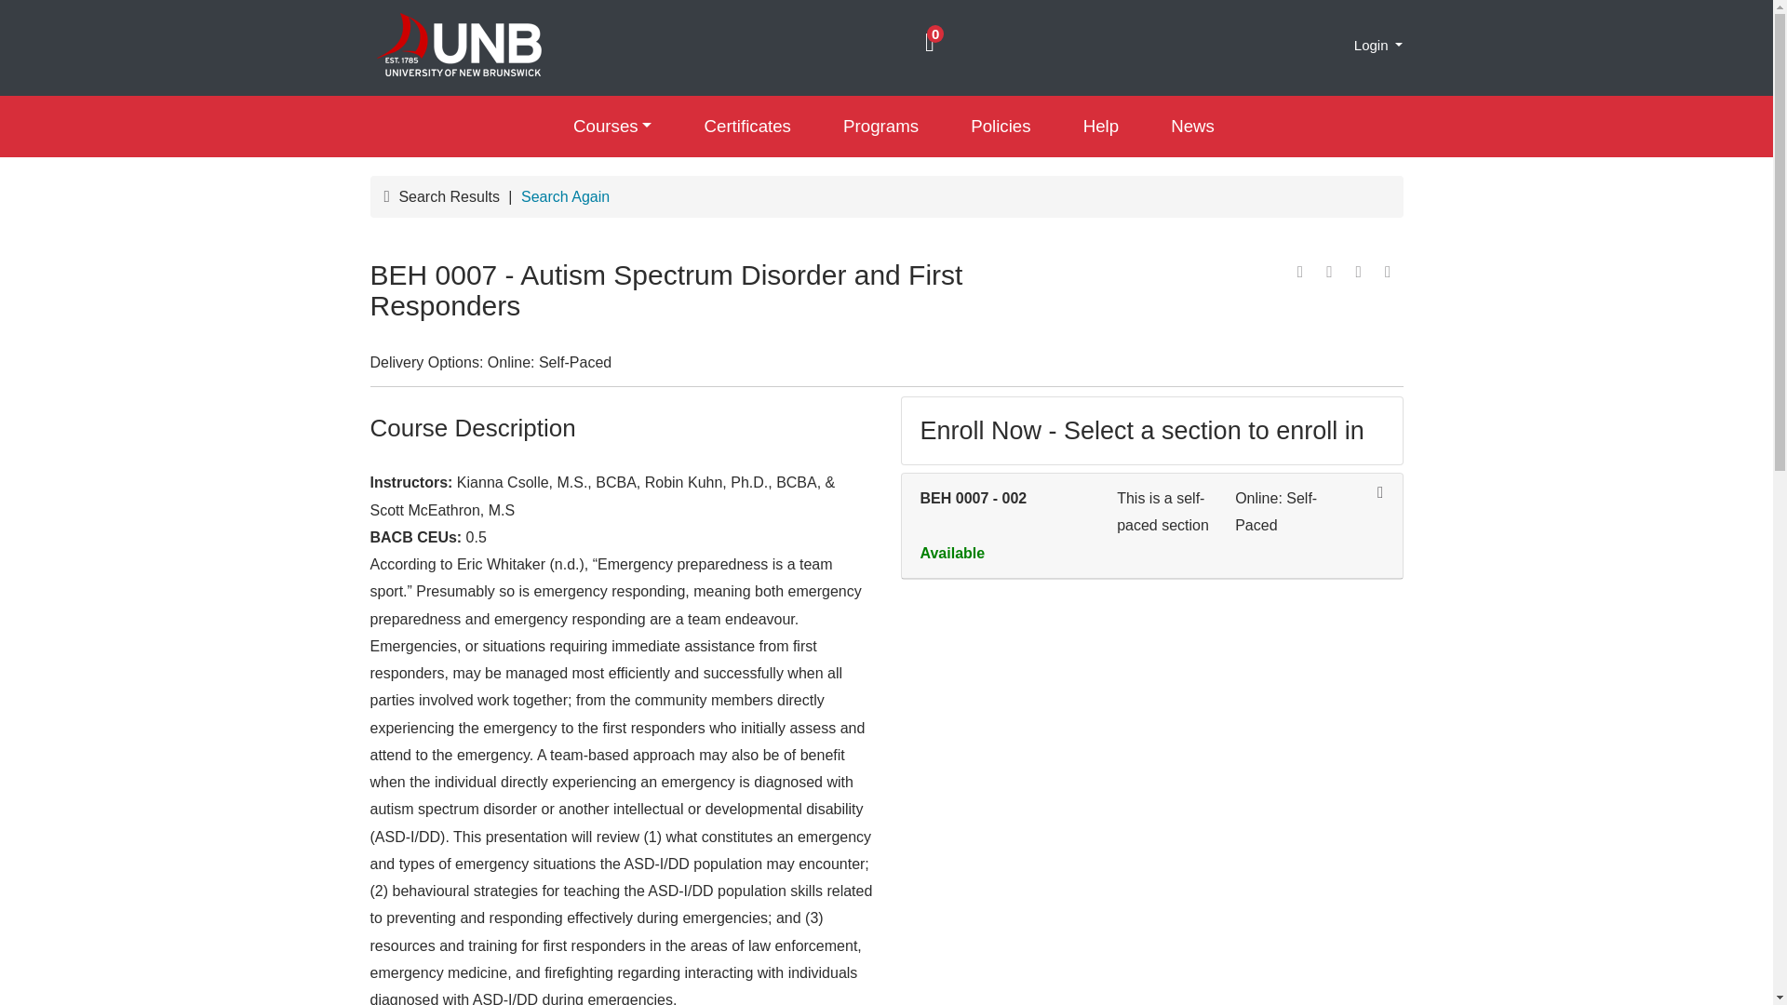 This screenshot has width=1787, height=1005. What do you see at coordinates (1378, 45) in the screenshot?
I see `Login` at bounding box center [1378, 45].